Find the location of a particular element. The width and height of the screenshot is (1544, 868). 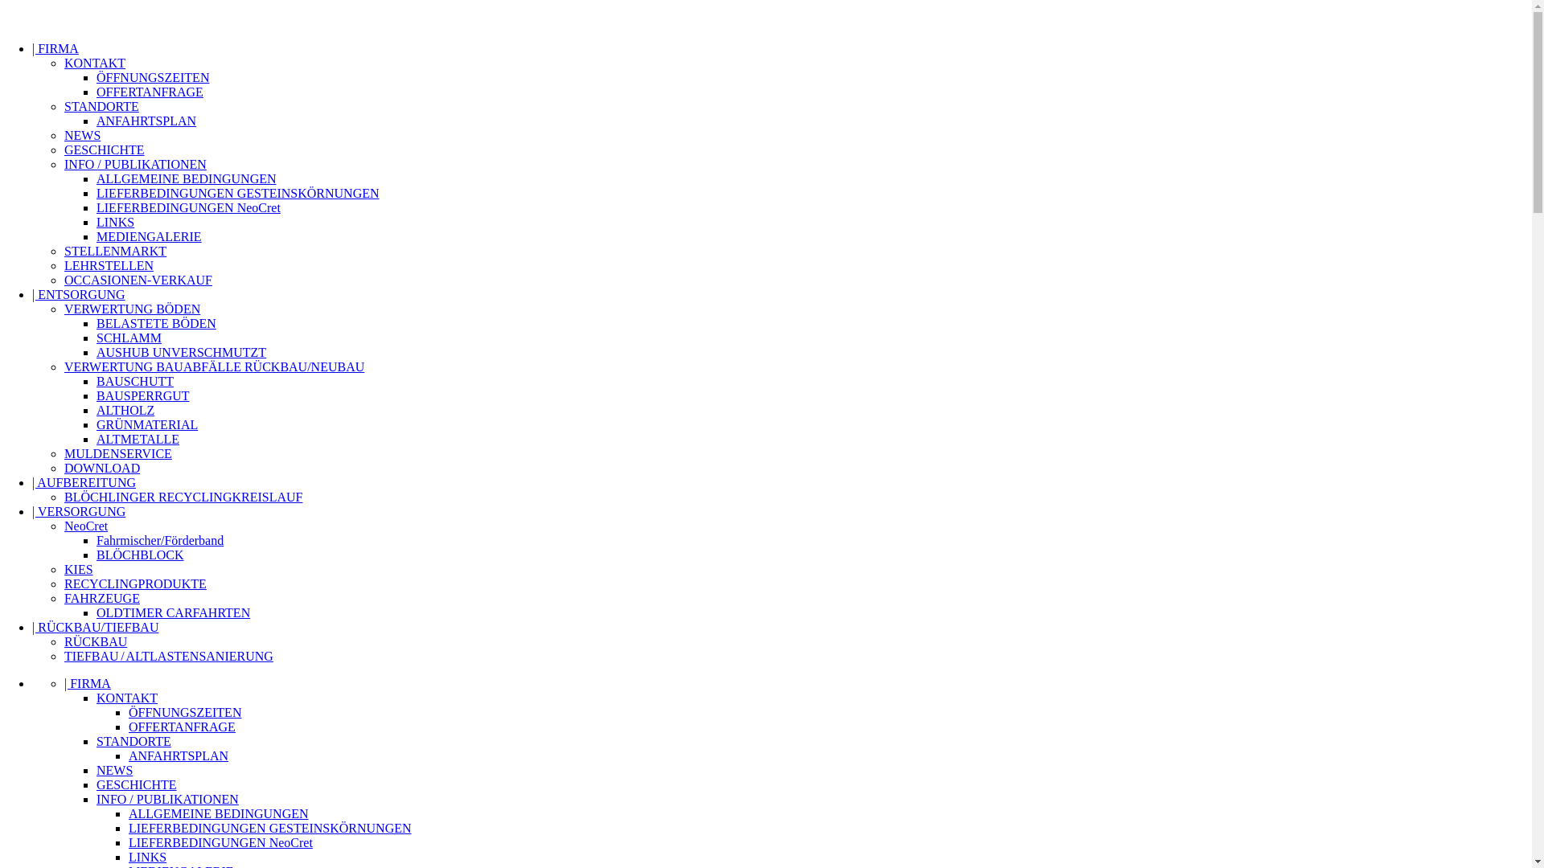

NeoCret is located at coordinates (86, 526).